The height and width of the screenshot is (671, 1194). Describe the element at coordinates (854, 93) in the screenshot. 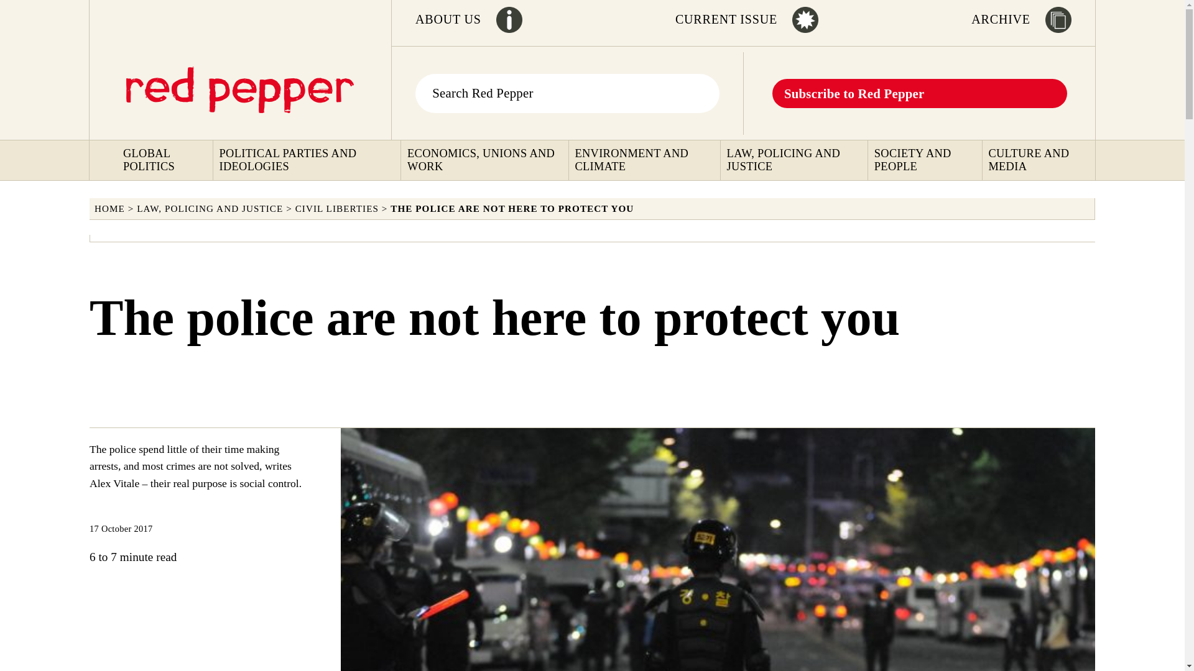

I see `Subscribe to Red Pepper` at that location.